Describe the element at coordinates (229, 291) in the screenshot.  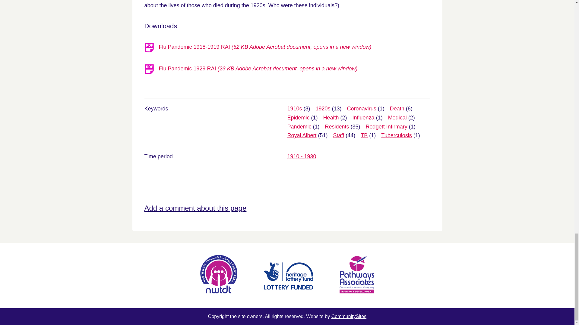
I see `North West Training and Development Team` at that location.